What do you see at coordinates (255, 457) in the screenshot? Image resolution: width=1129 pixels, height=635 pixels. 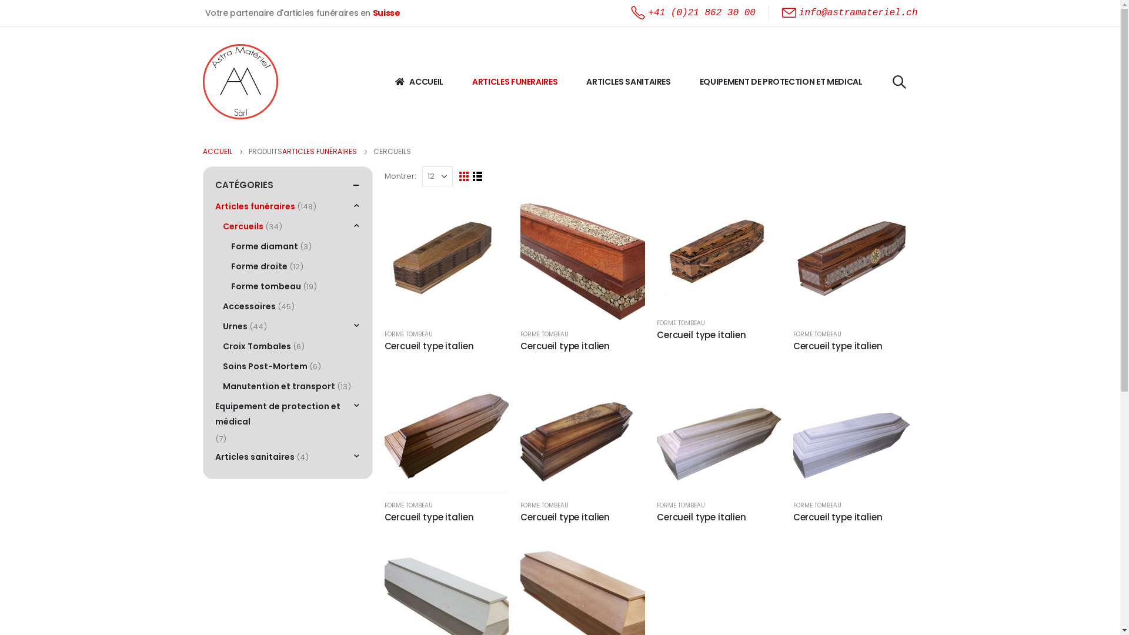 I see `Articles sanitaires` at bounding box center [255, 457].